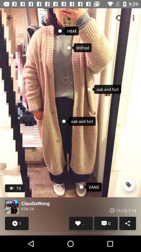 The height and width of the screenshot is (252, 141). I want to click on select image, so click(11, 207).